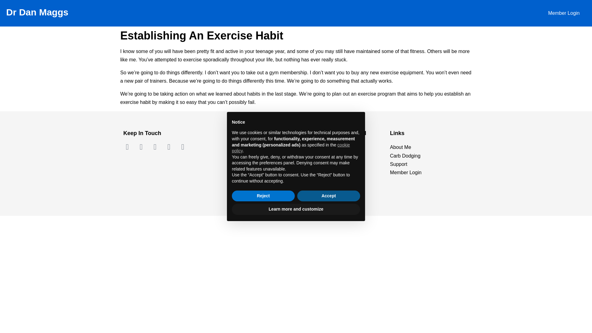  Describe the element at coordinates (564, 13) in the screenshot. I see `Member Login` at that location.